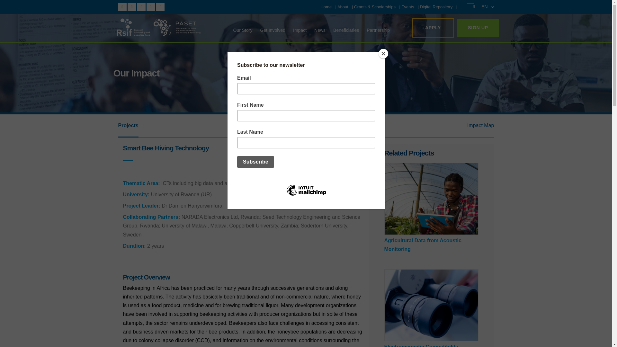 The width and height of the screenshot is (617, 347). What do you see at coordinates (151, 6) in the screenshot?
I see `Linked In` at bounding box center [151, 6].